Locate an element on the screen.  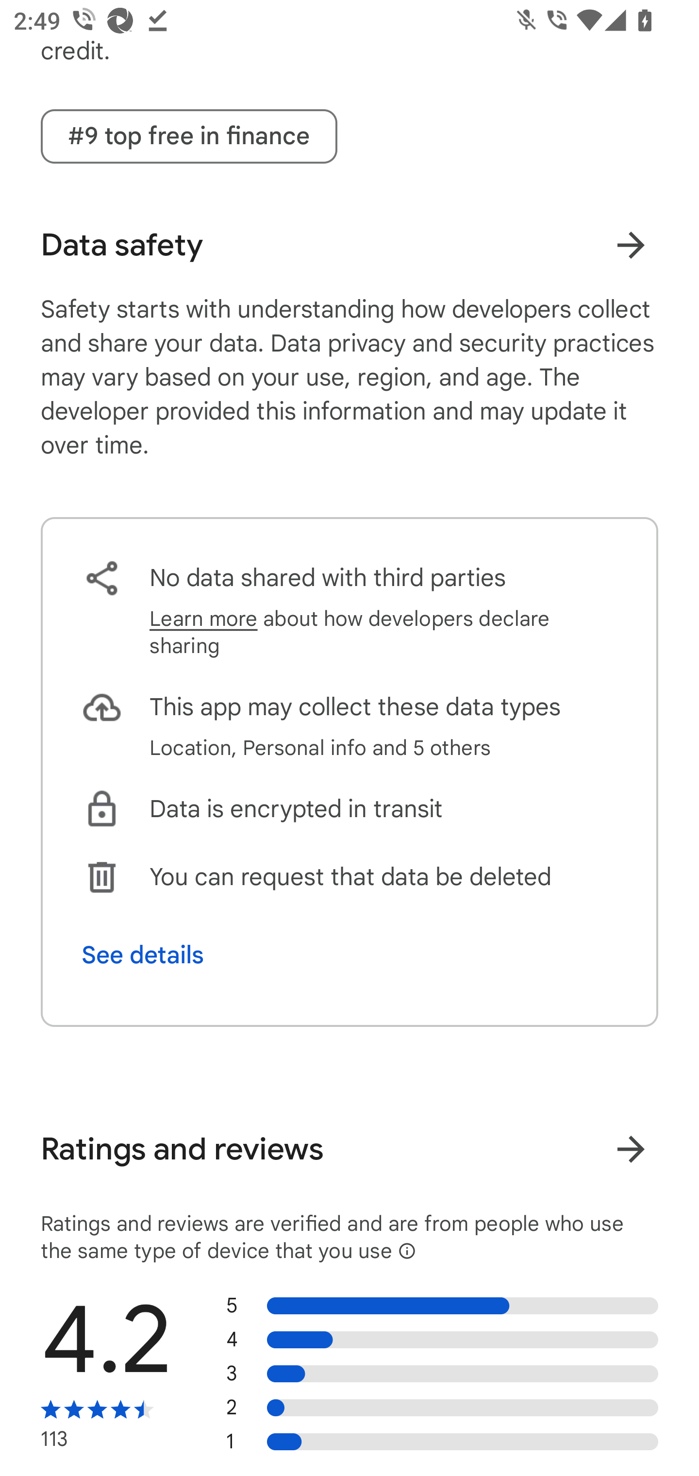
Learn more about data safety is located at coordinates (631, 245).